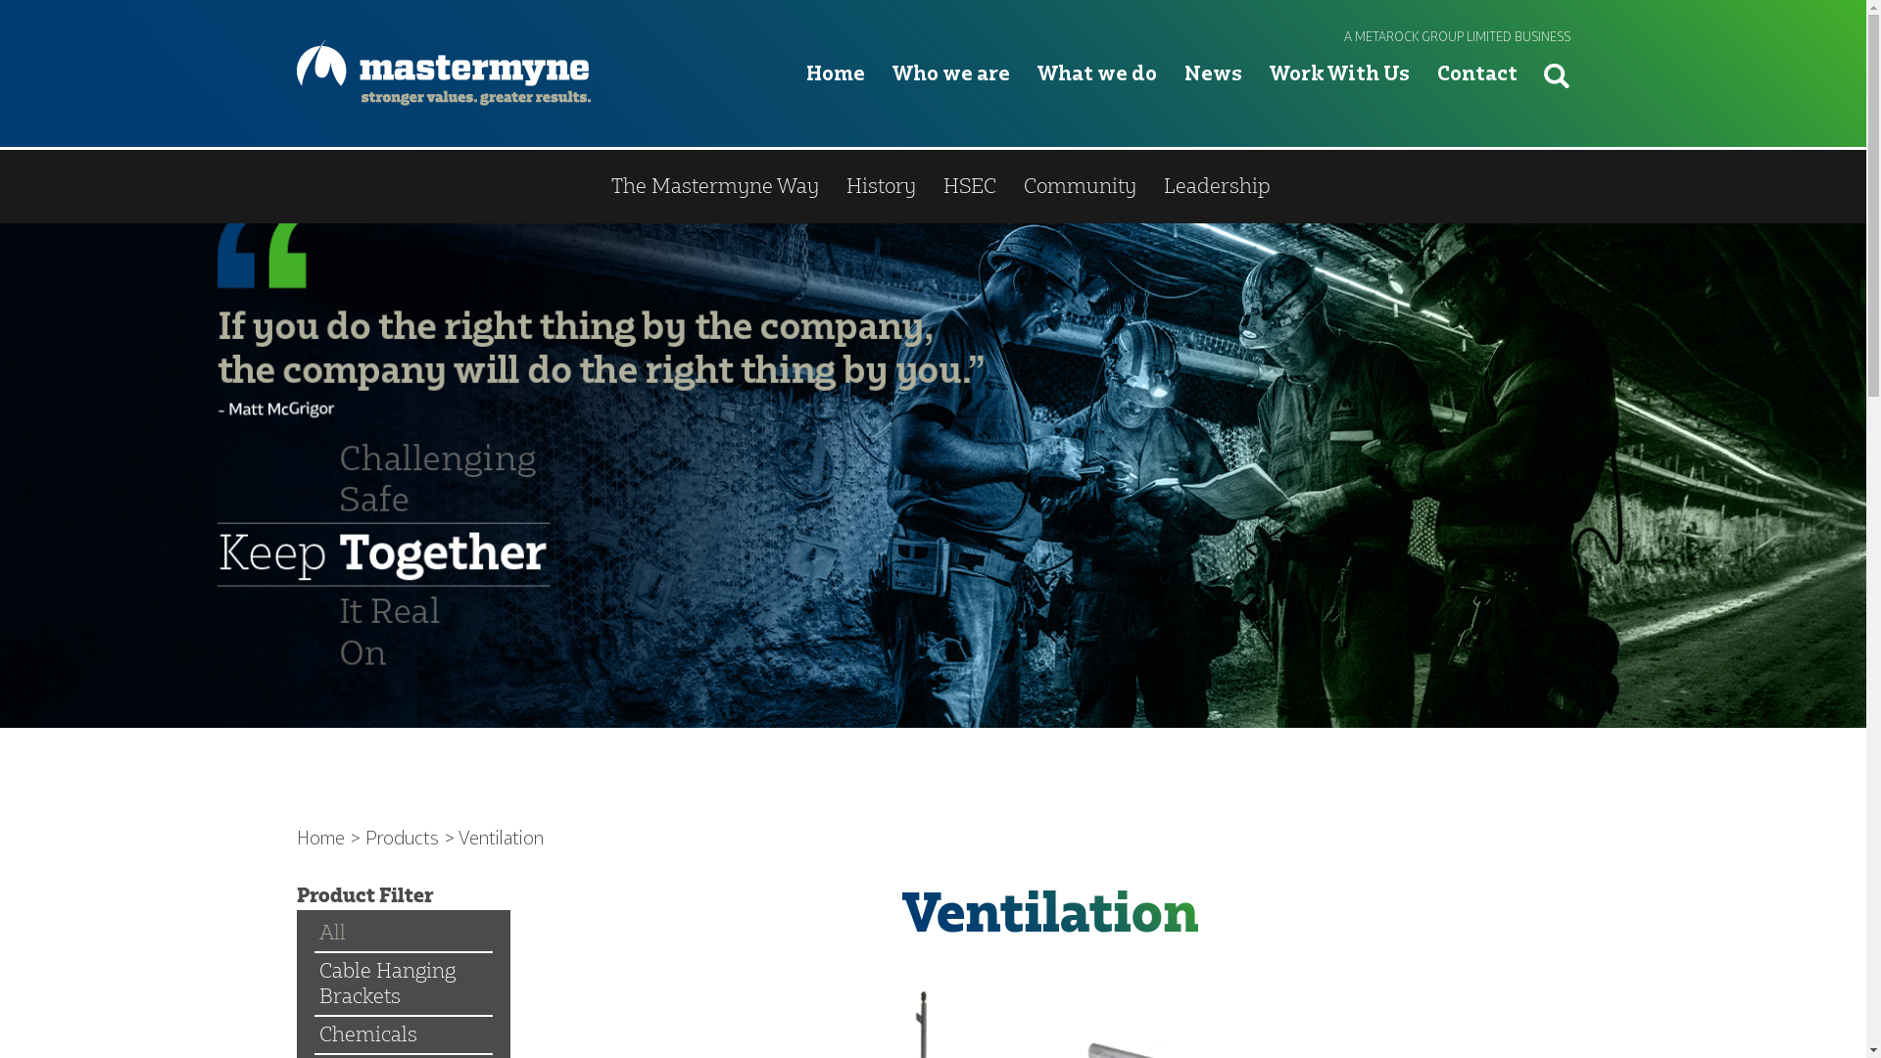 Image resolution: width=1881 pixels, height=1058 pixels. What do you see at coordinates (1026, 186) in the screenshot?
I see `Products` at bounding box center [1026, 186].